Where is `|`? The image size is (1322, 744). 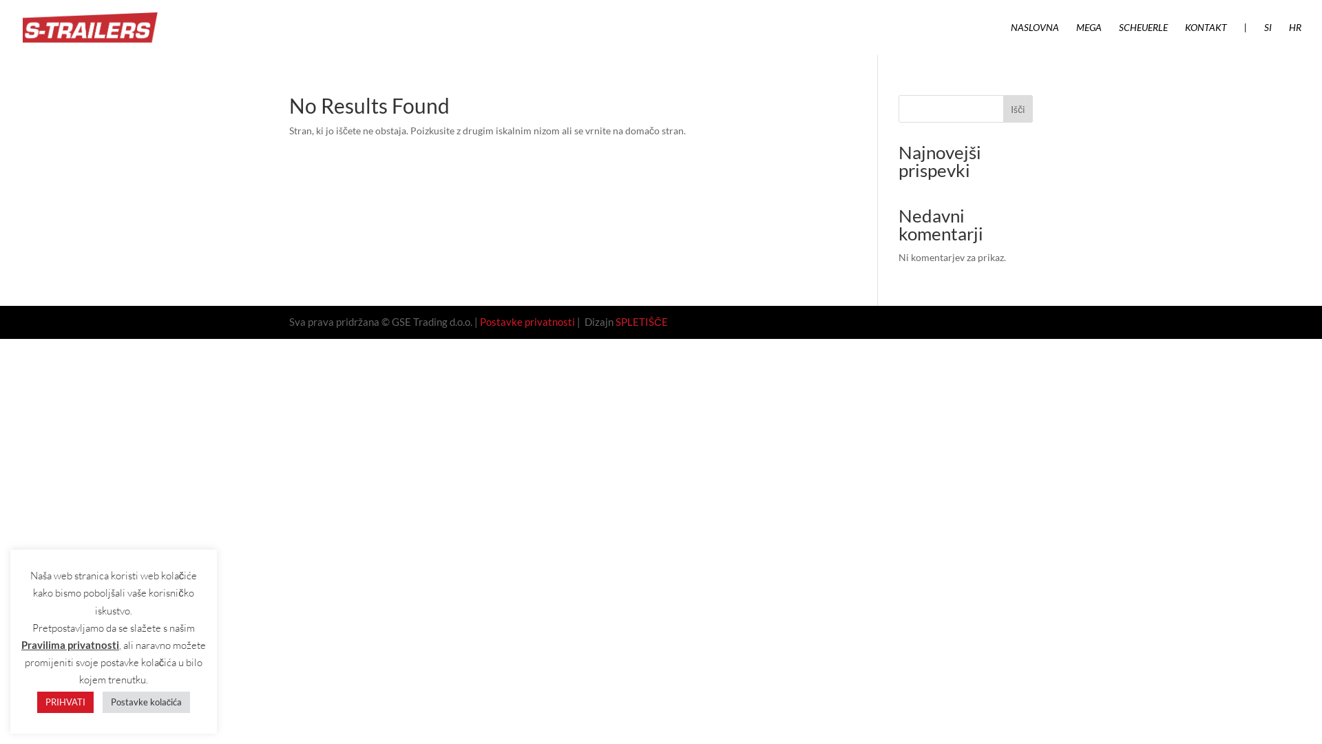 | is located at coordinates (1246, 39).